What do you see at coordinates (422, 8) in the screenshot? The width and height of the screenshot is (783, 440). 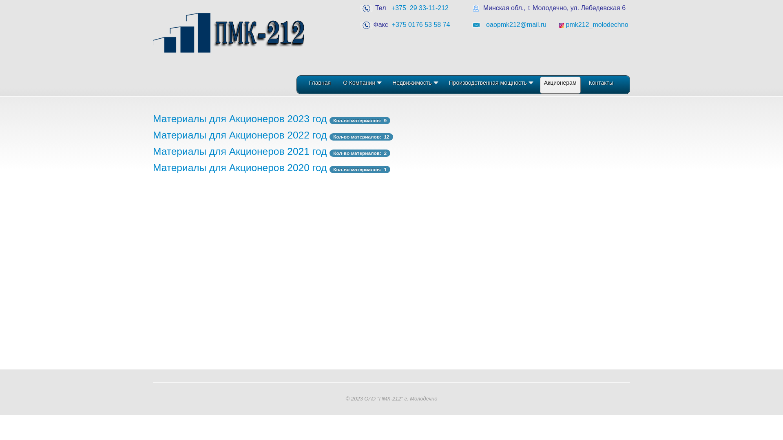 I see `+375  29 33-11-212 ` at bounding box center [422, 8].